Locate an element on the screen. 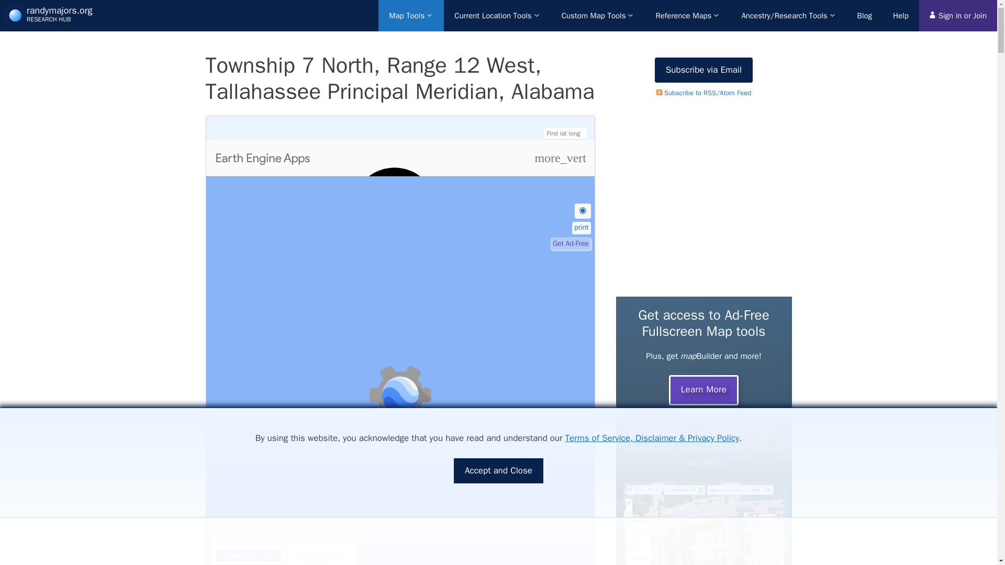  randymajors.org is located at coordinates (15, 16).